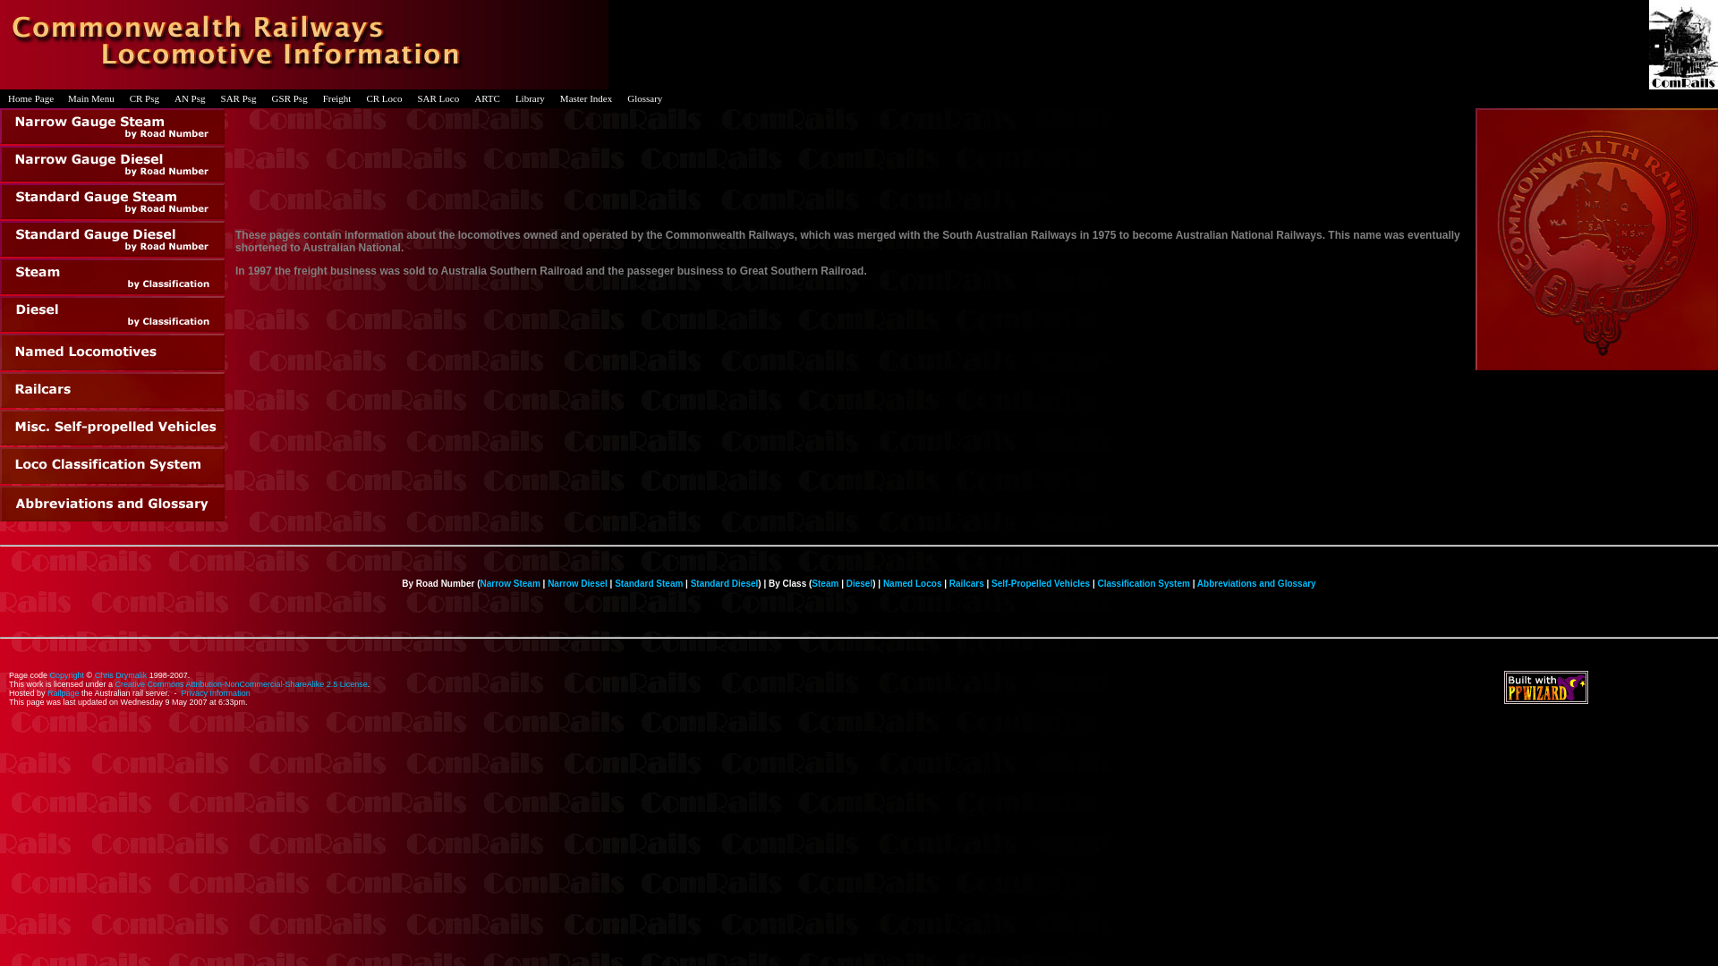 The width and height of the screenshot is (1718, 966). What do you see at coordinates (290, 98) in the screenshot?
I see `GSR Psg` at bounding box center [290, 98].